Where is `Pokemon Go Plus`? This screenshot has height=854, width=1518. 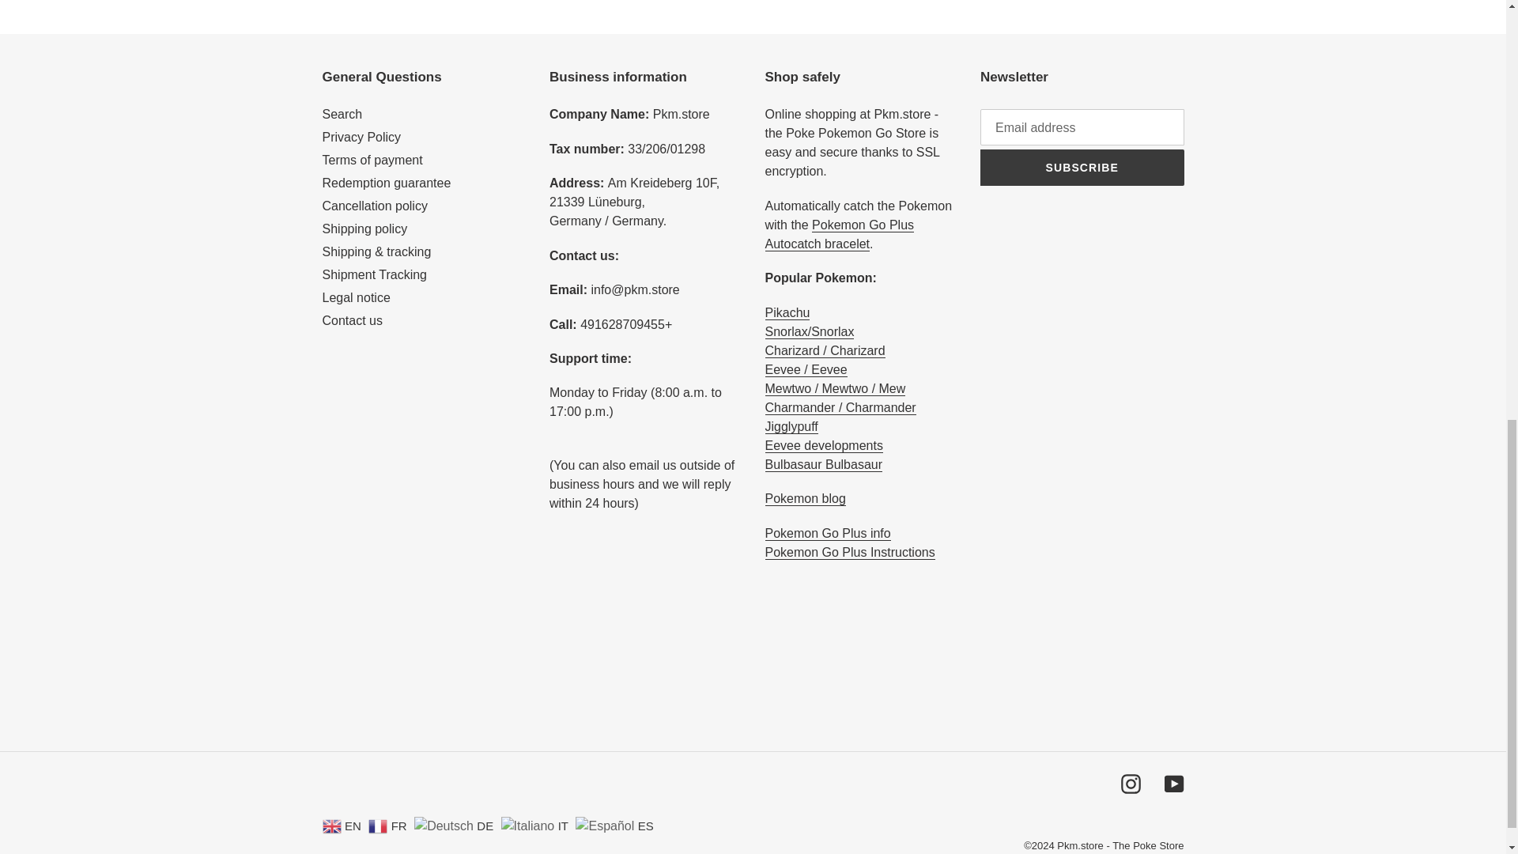
Pokemon Go Plus is located at coordinates (828, 533).